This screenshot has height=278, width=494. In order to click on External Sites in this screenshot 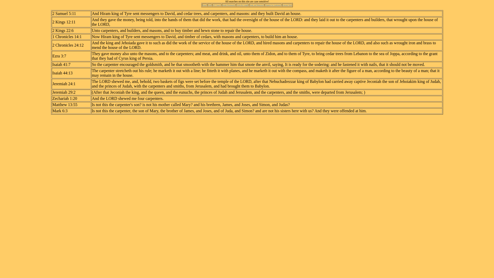, I will do `click(287, 5)`.